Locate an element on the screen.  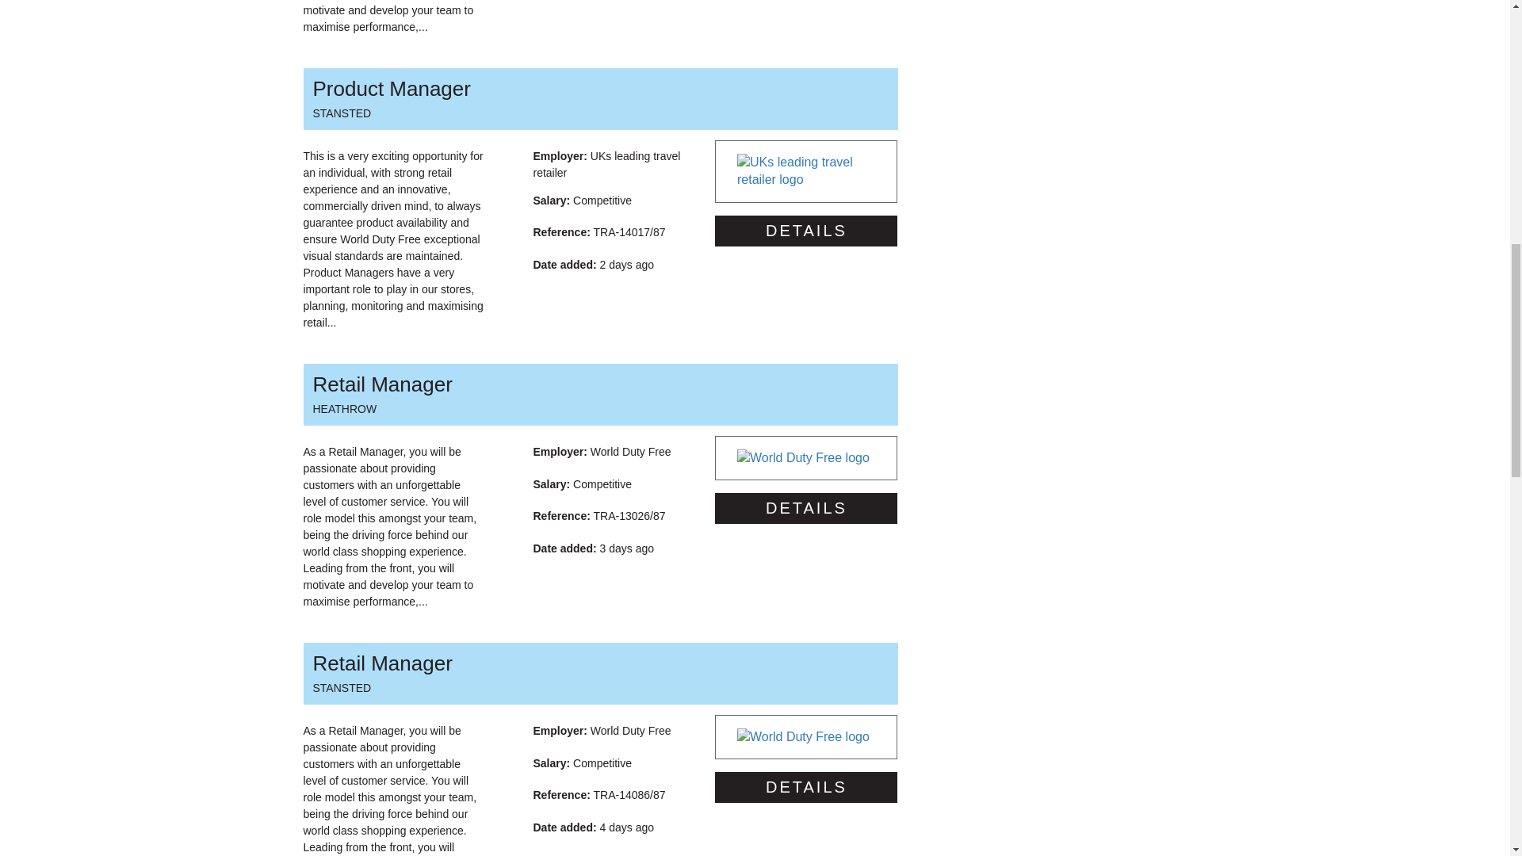
DETAILS is located at coordinates (806, 508).